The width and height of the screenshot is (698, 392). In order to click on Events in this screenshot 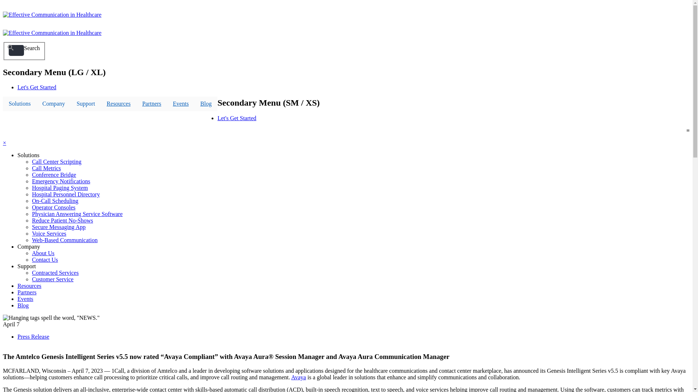, I will do `click(25, 299)`.